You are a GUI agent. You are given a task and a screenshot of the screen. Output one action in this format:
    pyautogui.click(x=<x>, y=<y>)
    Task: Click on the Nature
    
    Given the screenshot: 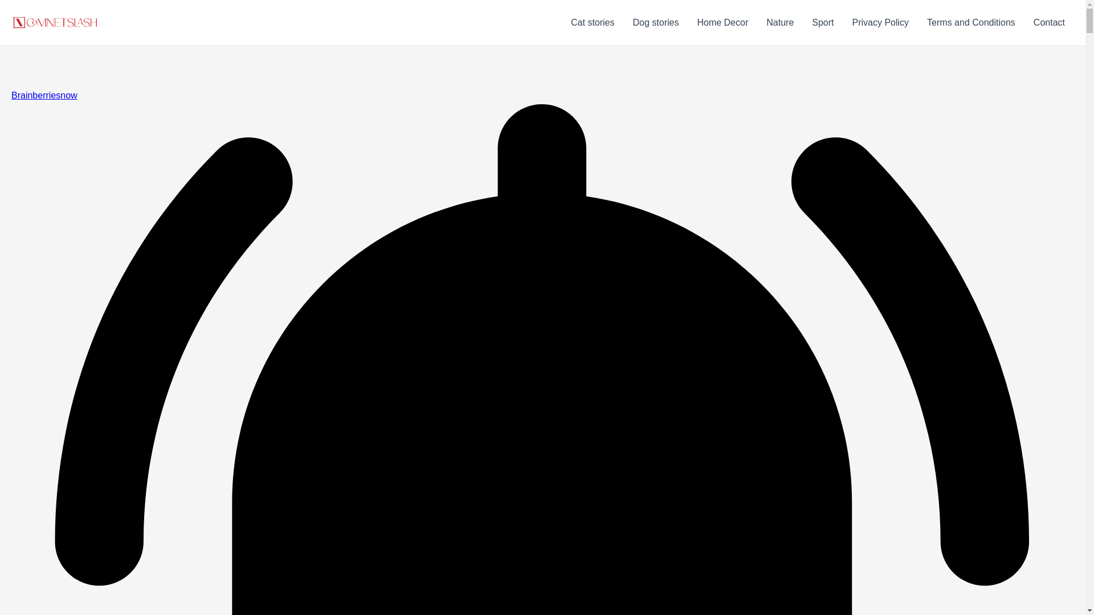 What is the action you would take?
    pyautogui.click(x=779, y=23)
    